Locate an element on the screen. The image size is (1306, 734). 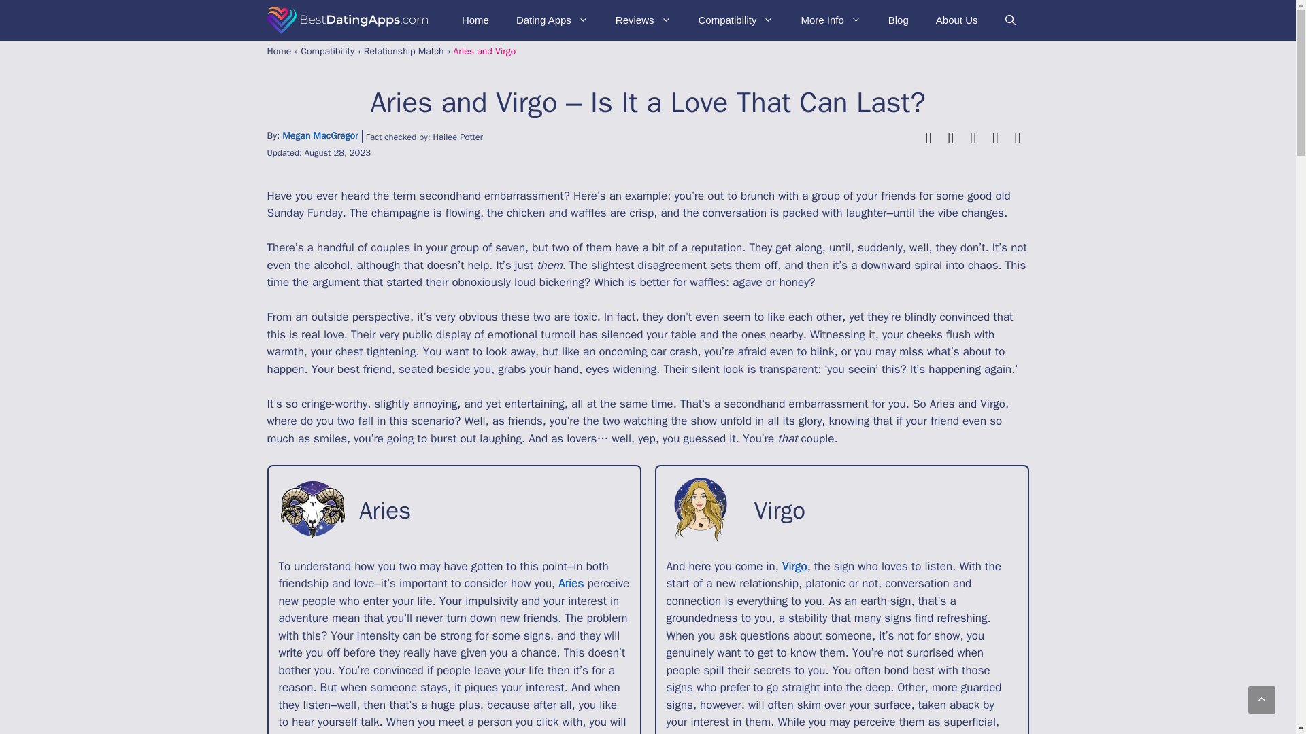
Blog is located at coordinates (898, 20).